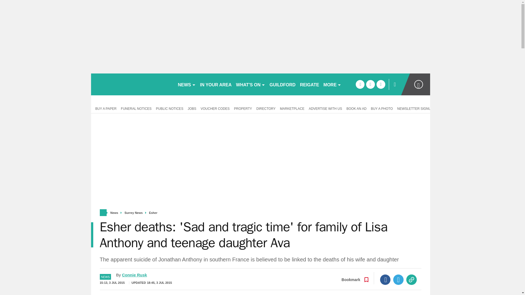 The height and width of the screenshot is (295, 525). Describe the element at coordinates (360, 84) in the screenshot. I see `facebook` at that location.